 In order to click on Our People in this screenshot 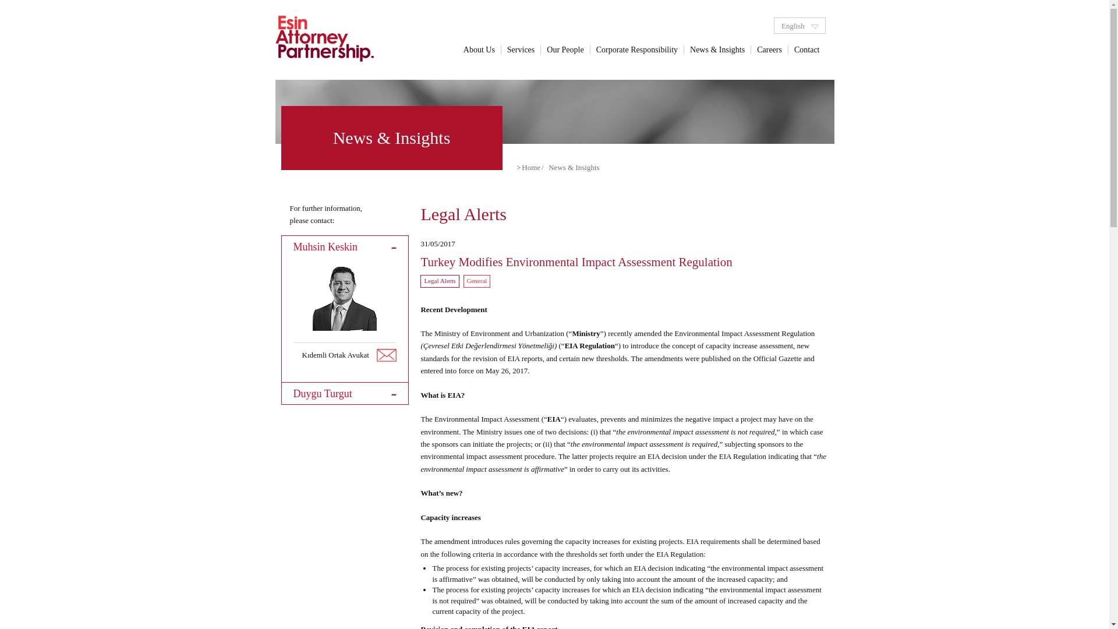, I will do `click(565, 50)`.